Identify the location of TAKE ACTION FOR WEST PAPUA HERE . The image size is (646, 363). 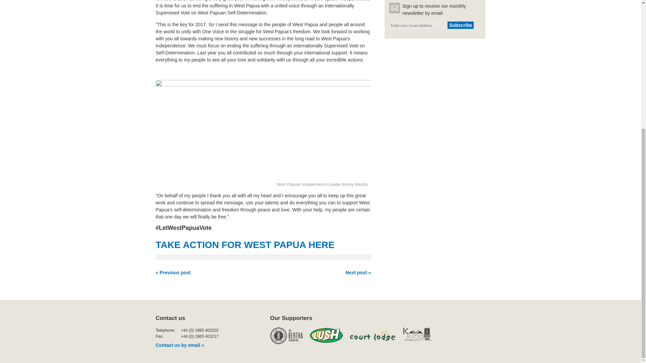
(246, 245).